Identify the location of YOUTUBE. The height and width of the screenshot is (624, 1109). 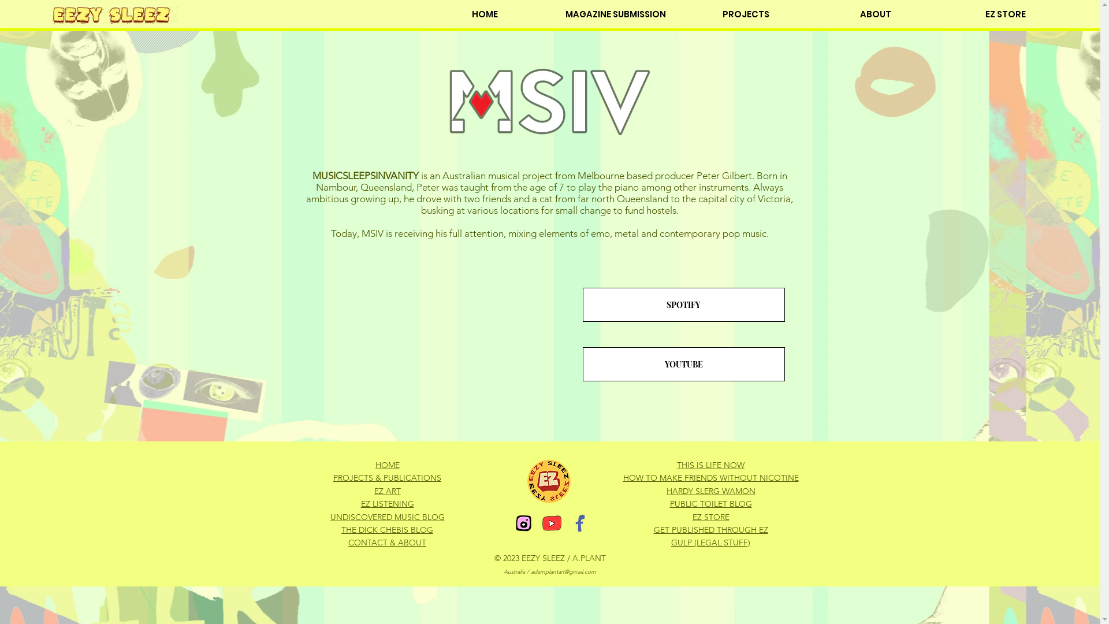
(683, 364).